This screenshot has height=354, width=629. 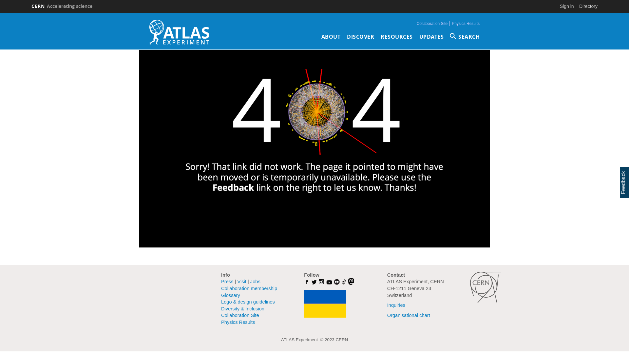 What do you see at coordinates (0, 13) in the screenshot?
I see `Skip to main content` at bounding box center [0, 13].